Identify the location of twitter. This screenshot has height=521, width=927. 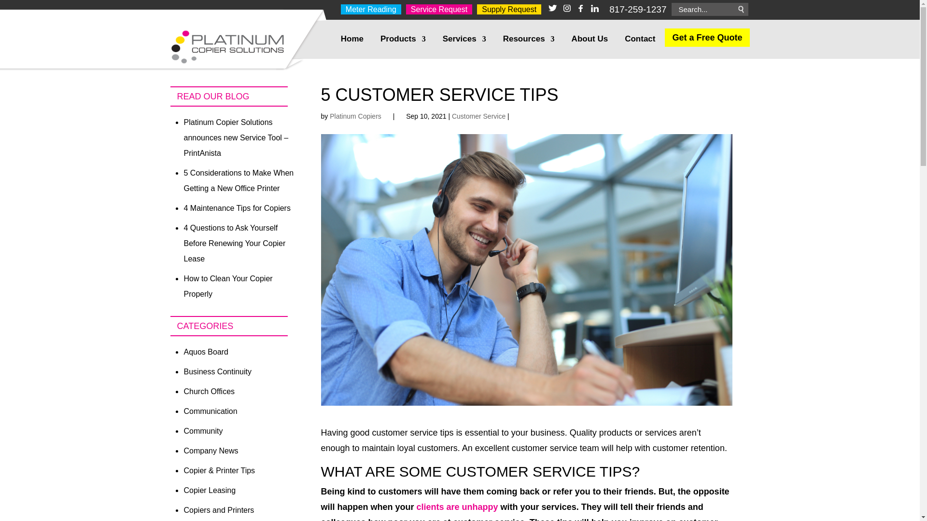
(552, 9).